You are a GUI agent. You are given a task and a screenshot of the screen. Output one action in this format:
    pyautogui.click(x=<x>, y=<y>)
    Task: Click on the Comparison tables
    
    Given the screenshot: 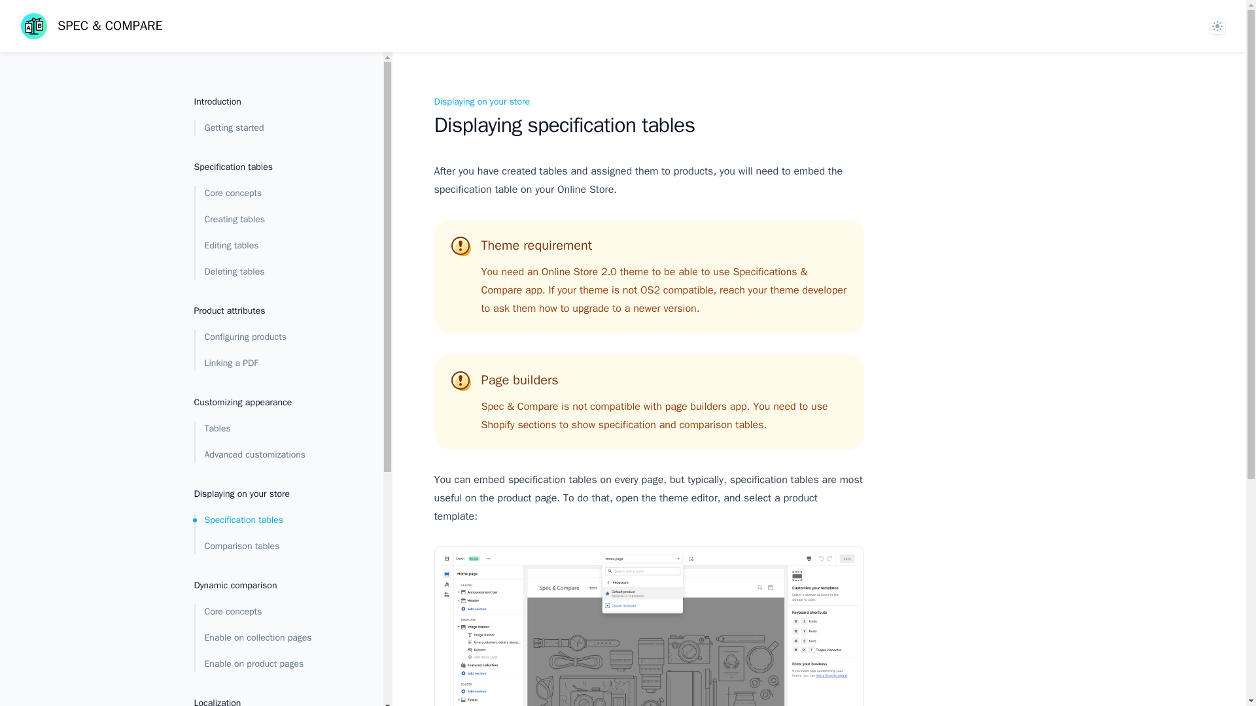 What is the action you would take?
    pyautogui.click(x=267, y=546)
    